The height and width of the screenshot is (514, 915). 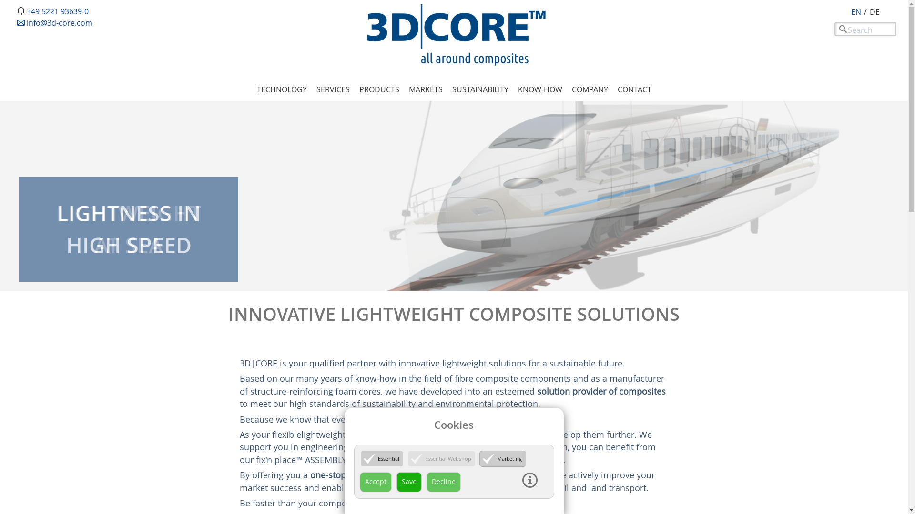 What do you see at coordinates (648, 161) in the screenshot?
I see `CORPORATE COMPLIANCE` at bounding box center [648, 161].